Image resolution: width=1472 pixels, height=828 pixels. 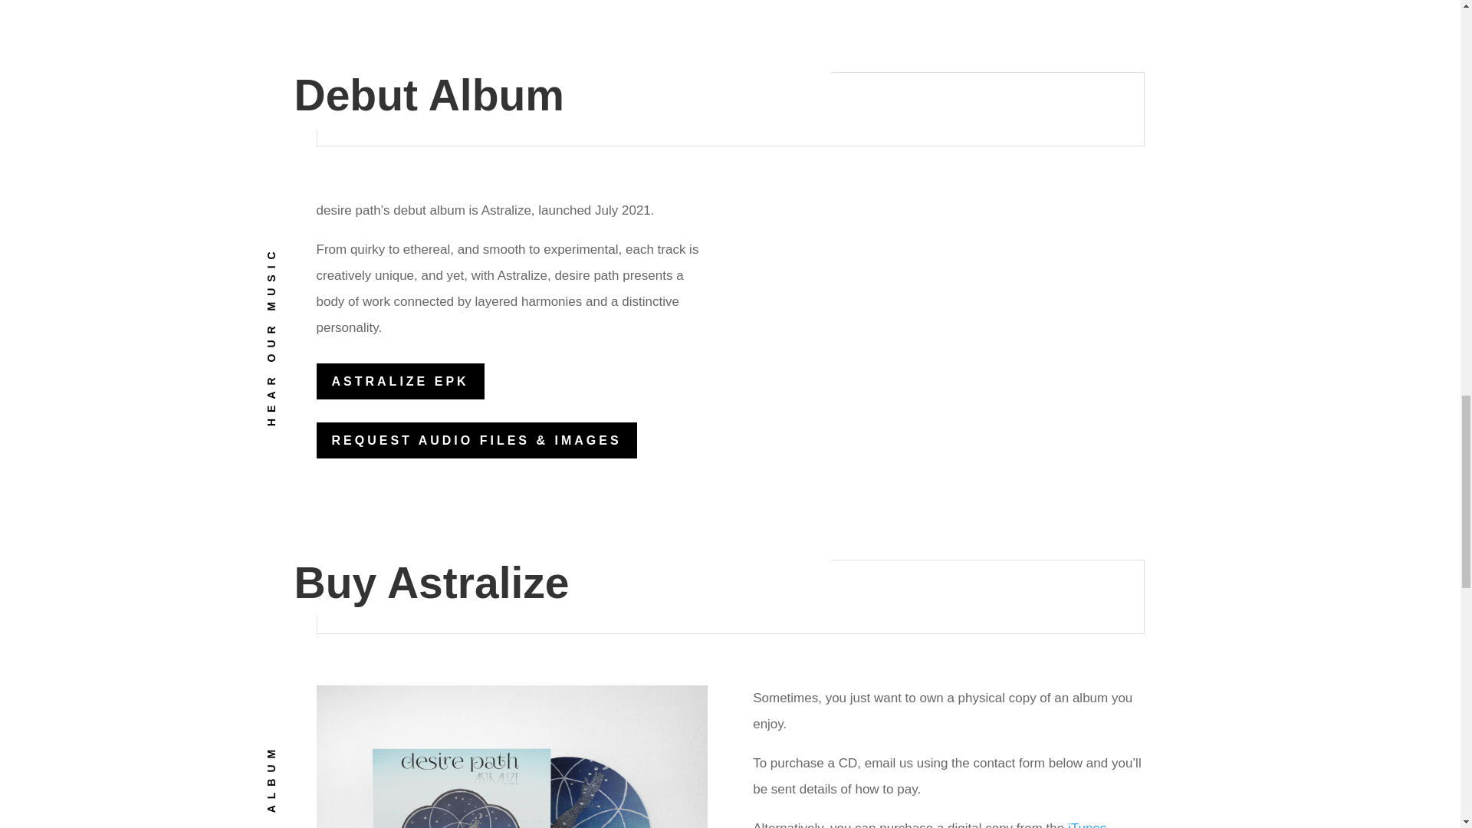 What do you see at coordinates (511, 757) in the screenshot?
I see `Desire Path Music - Astralize` at bounding box center [511, 757].